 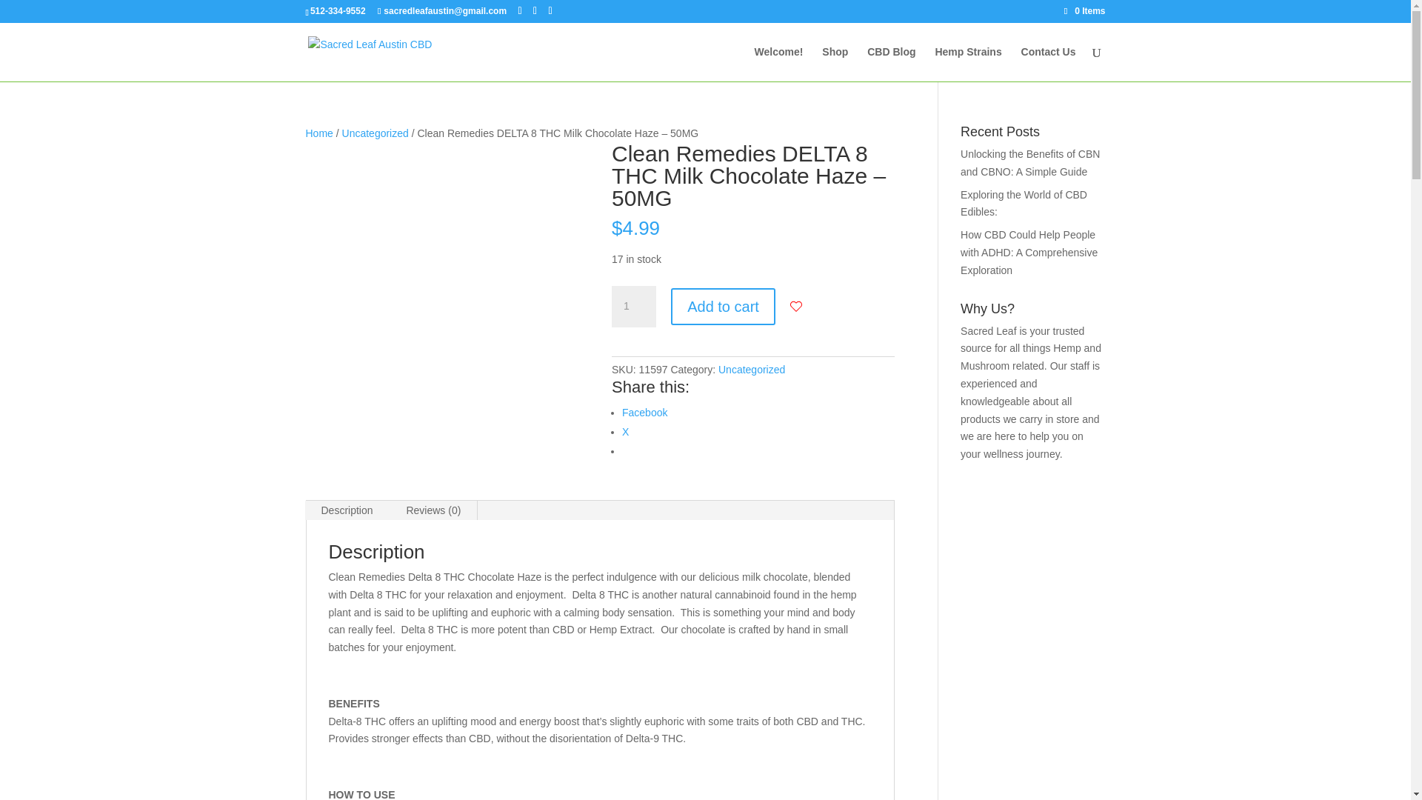 I want to click on Add to cart, so click(x=723, y=306).